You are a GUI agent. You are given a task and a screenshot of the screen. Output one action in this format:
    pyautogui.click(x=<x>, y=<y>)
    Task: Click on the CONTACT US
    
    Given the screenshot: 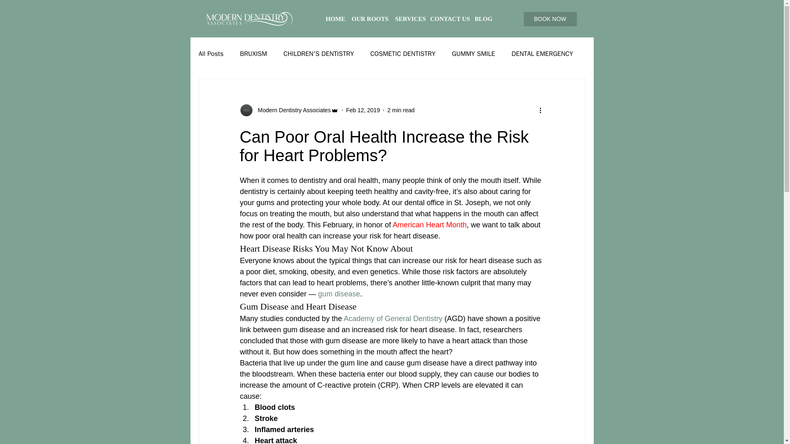 What is the action you would take?
    pyautogui.click(x=448, y=19)
    